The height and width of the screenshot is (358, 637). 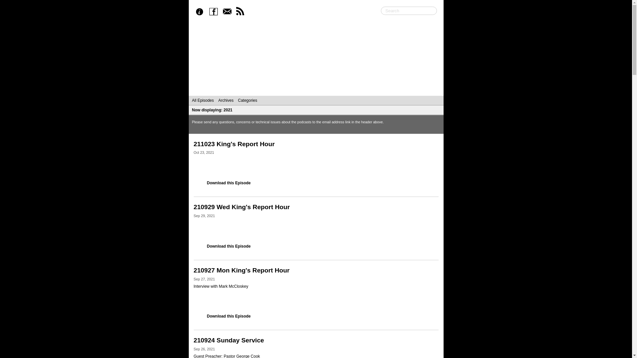 What do you see at coordinates (229, 316) in the screenshot?
I see `Download this Episode` at bounding box center [229, 316].